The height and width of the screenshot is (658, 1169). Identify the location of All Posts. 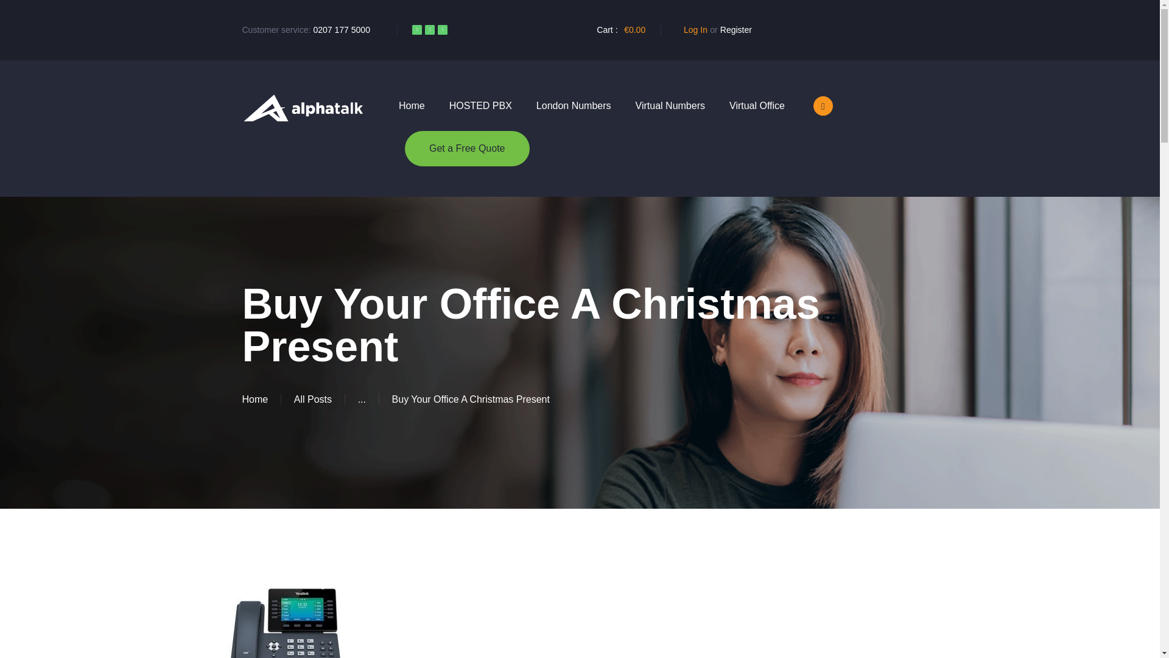
(313, 399).